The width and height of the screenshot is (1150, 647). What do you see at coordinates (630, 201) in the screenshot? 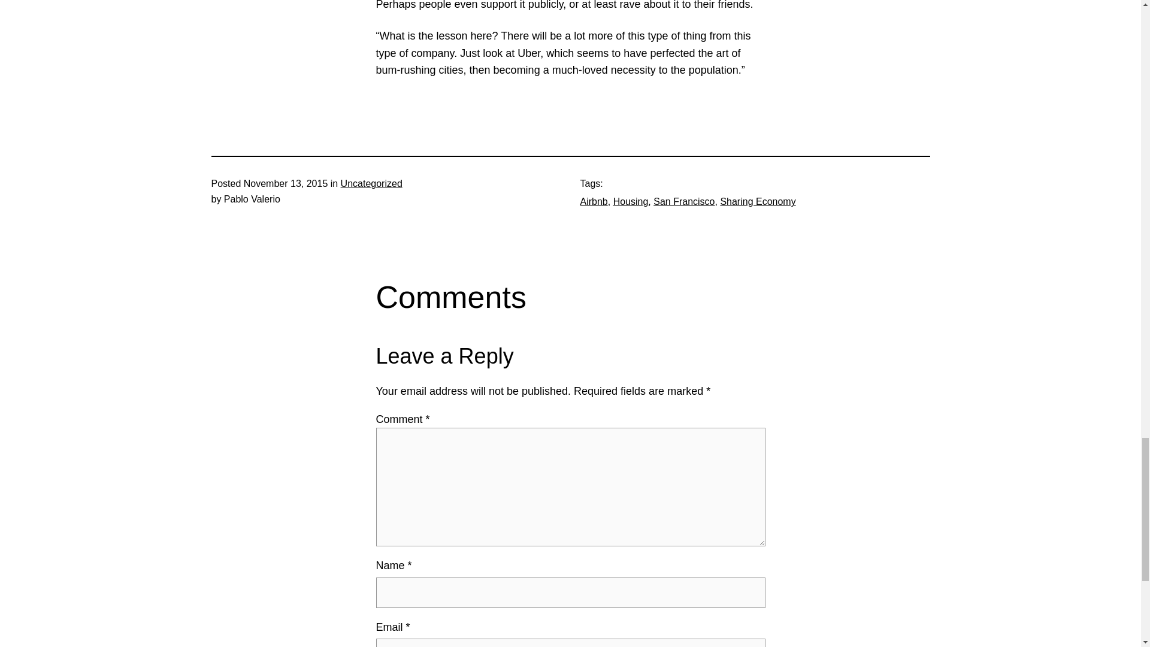
I see `Housing` at bounding box center [630, 201].